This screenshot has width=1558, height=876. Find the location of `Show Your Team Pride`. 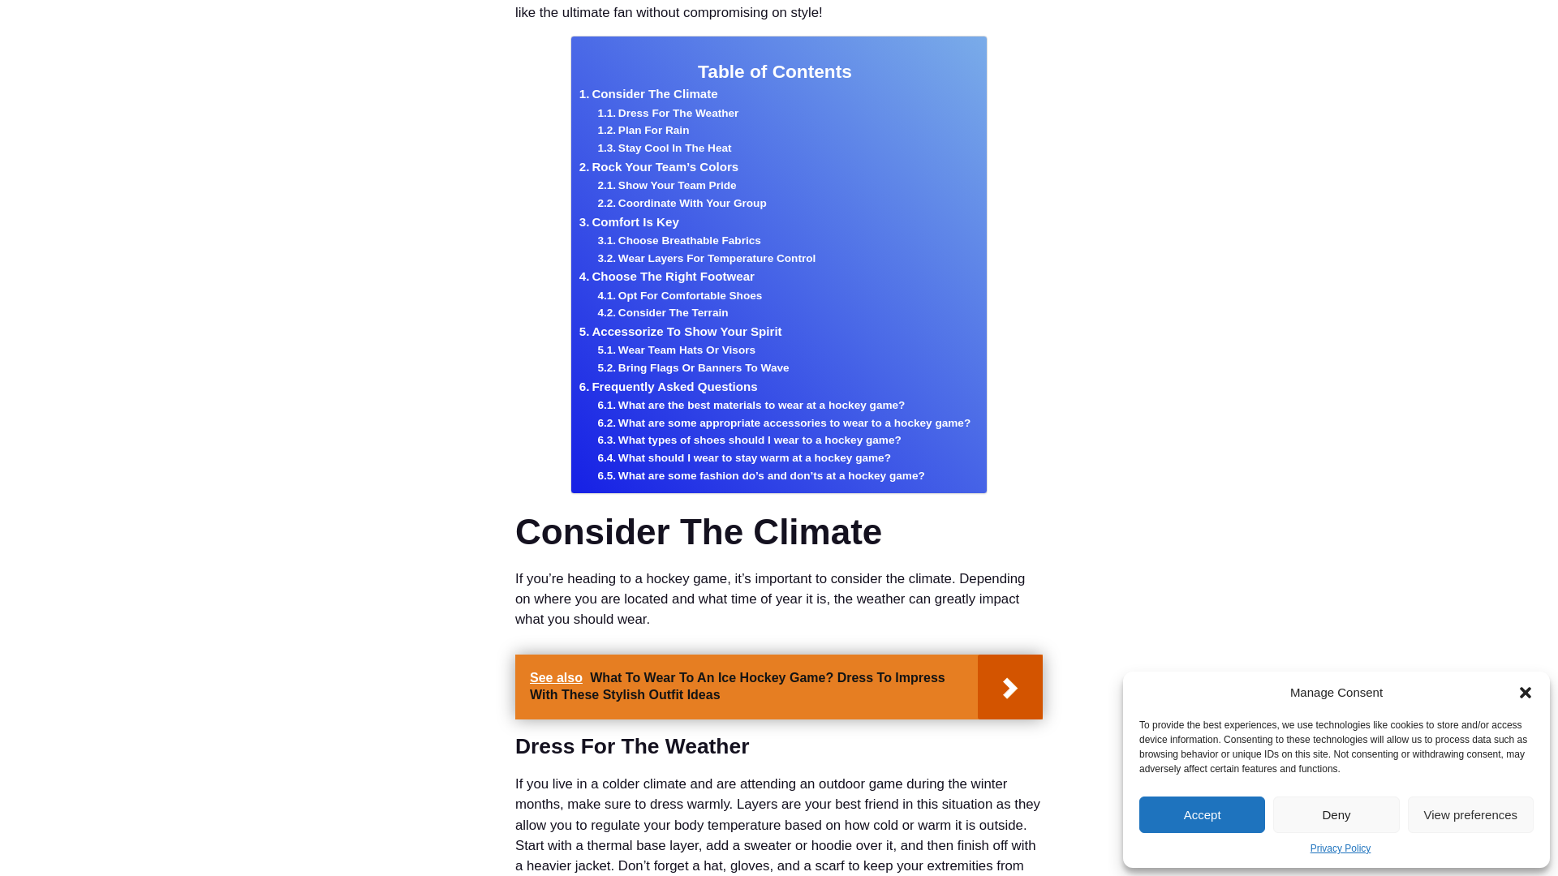

Show Your Team Pride is located at coordinates (665, 185).